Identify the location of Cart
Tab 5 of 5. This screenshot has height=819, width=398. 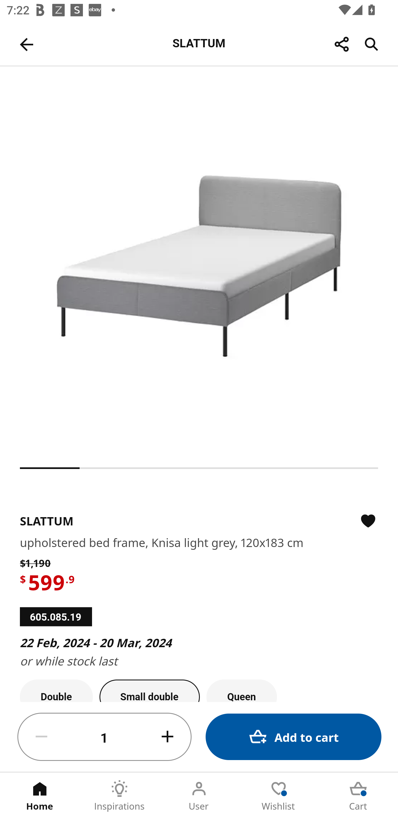
(358, 796).